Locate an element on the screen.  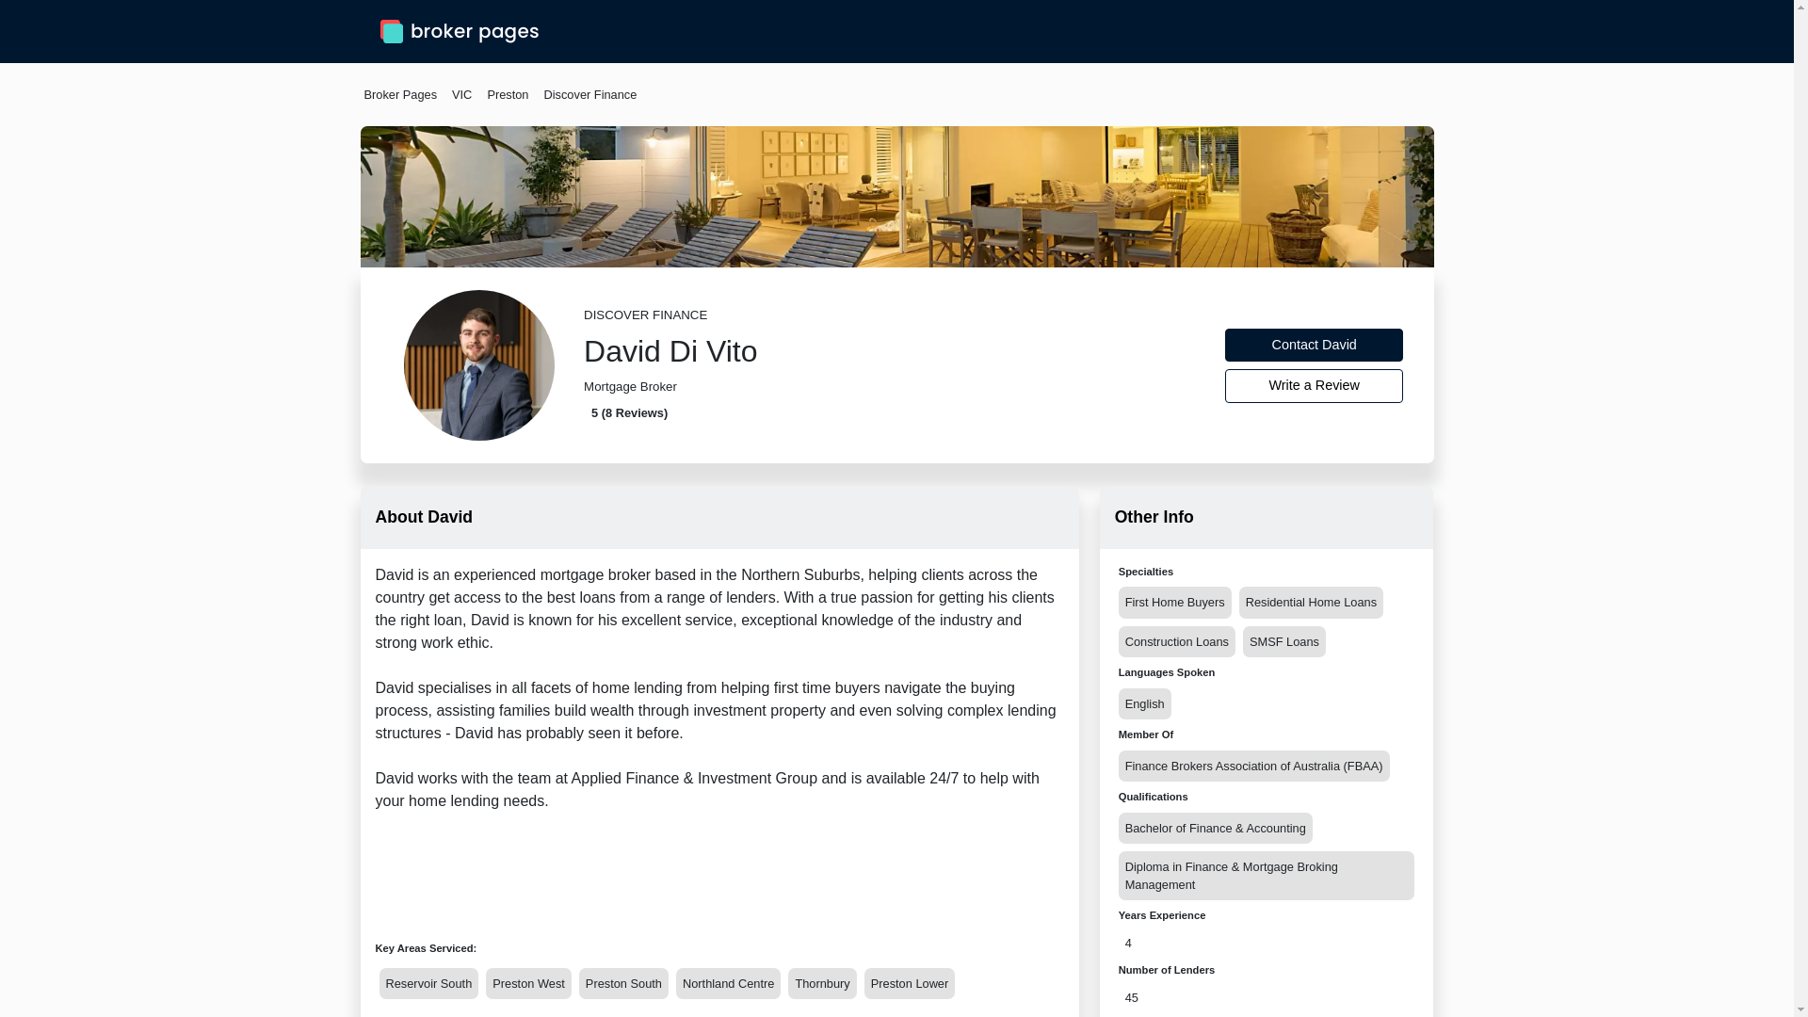
Northland Centre is located at coordinates (729, 983).